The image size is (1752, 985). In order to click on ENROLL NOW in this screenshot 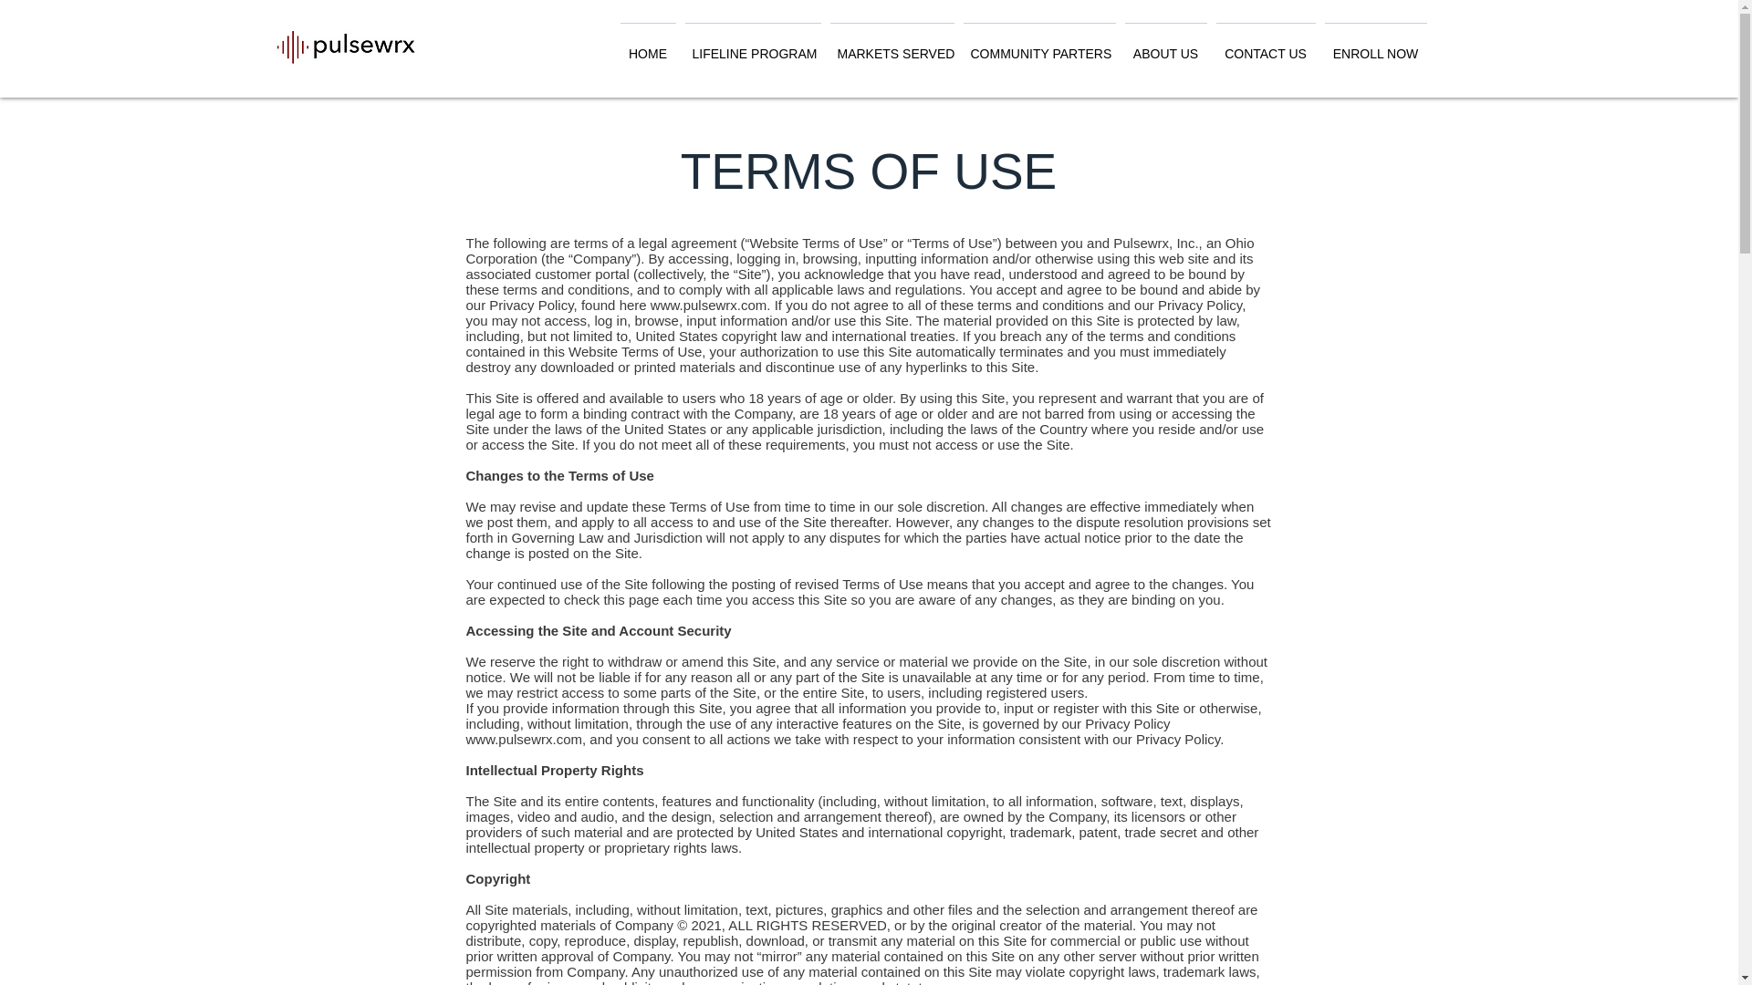, I will do `click(1374, 45)`.